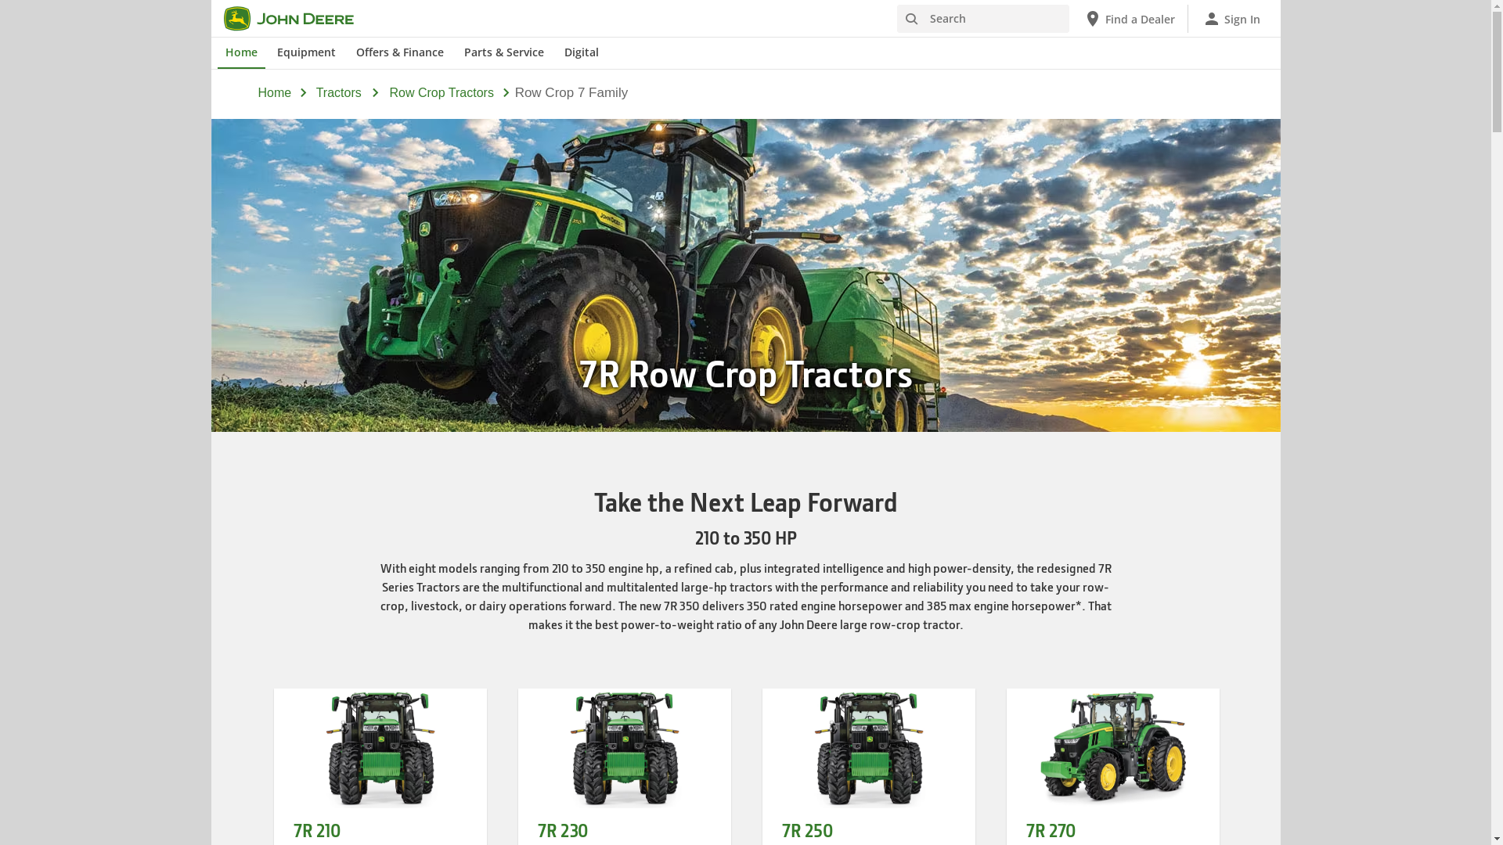 The image size is (1503, 845). What do you see at coordinates (298, 19) in the screenshot?
I see `John Deere` at bounding box center [298, 19].